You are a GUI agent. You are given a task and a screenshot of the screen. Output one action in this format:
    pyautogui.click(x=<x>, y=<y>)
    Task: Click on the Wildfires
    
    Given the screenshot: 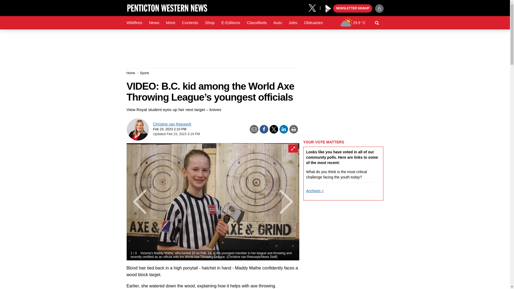 What is the action you would take?
    pyautogui.click(x=134, y=23)
    